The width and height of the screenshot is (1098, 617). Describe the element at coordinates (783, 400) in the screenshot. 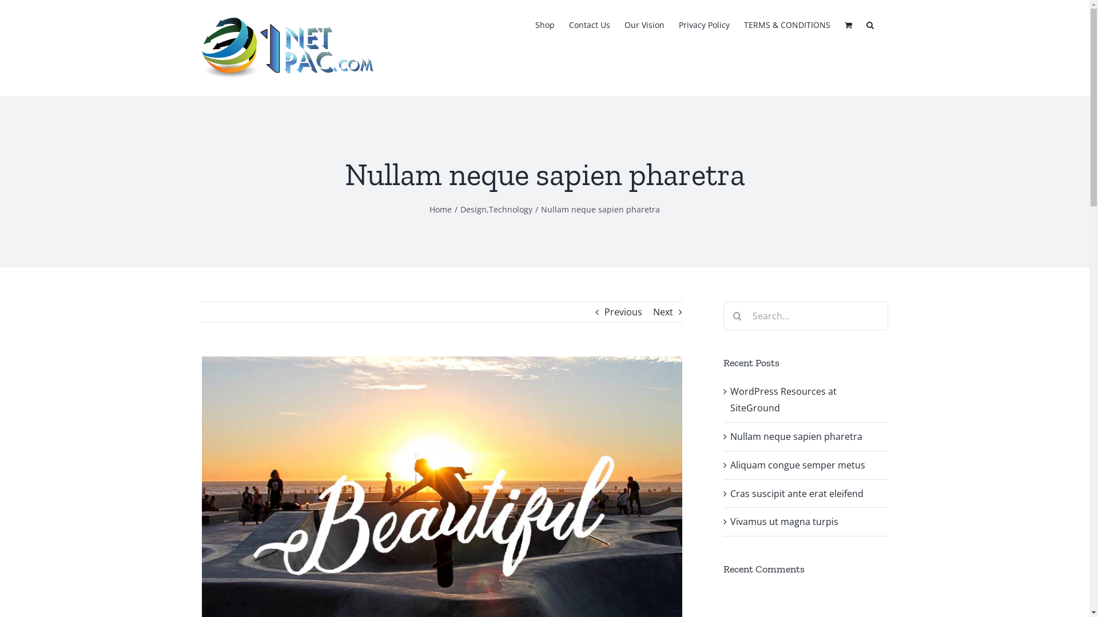

I see `WordPress Resources at SiteGround` at that location.